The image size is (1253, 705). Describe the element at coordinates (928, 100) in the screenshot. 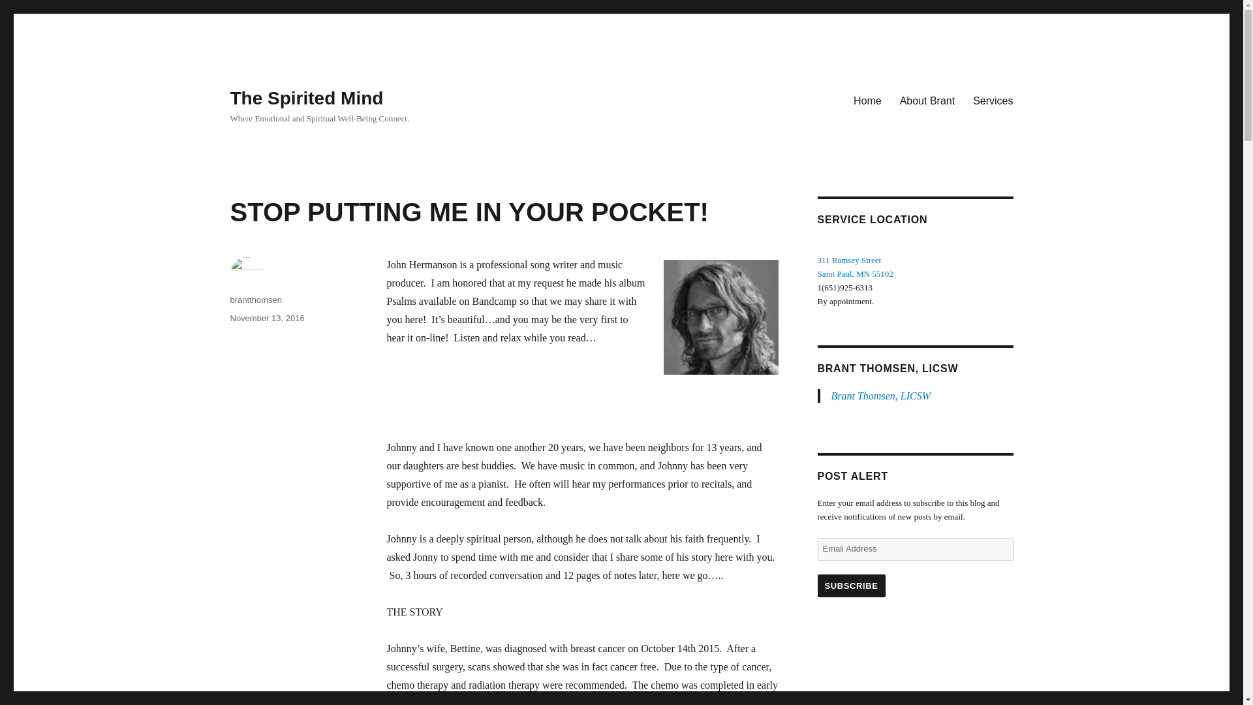

I see `About Brant` at that location.